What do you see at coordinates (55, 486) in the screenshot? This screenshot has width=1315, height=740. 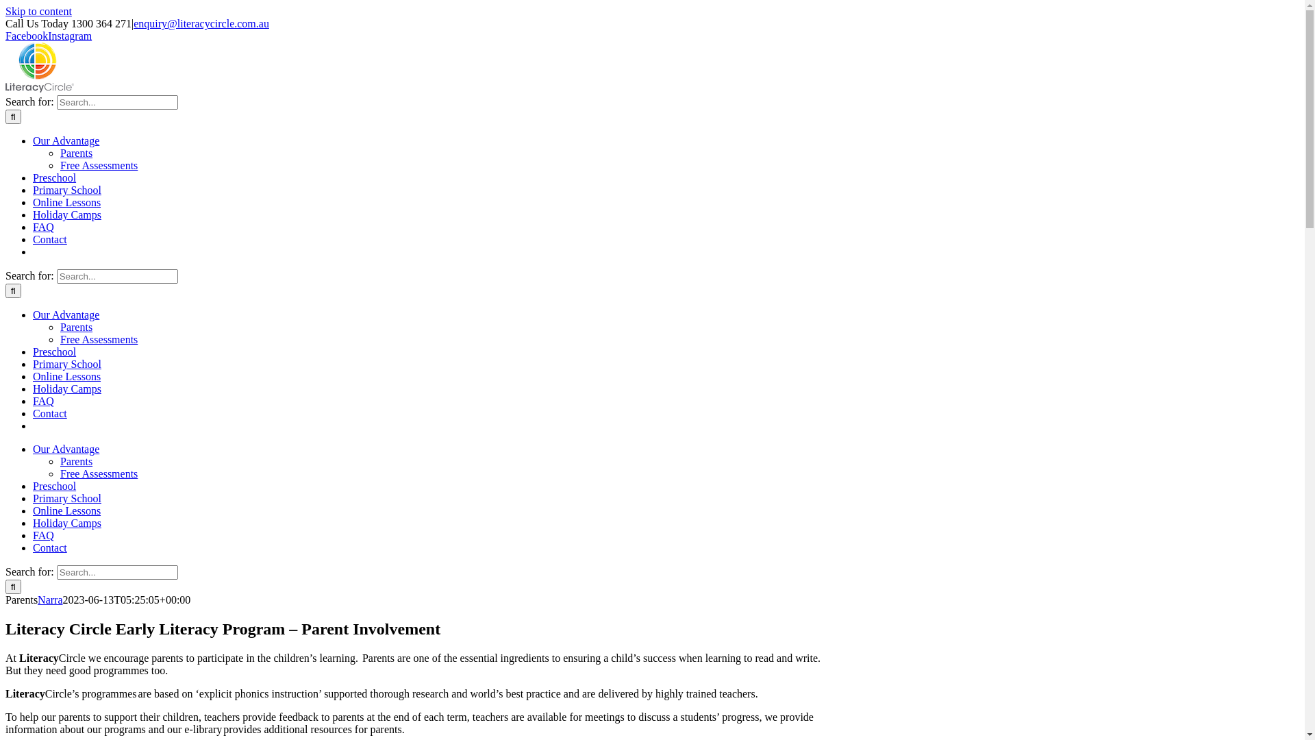 I see `Preschool` at bounding box center [55, 486].